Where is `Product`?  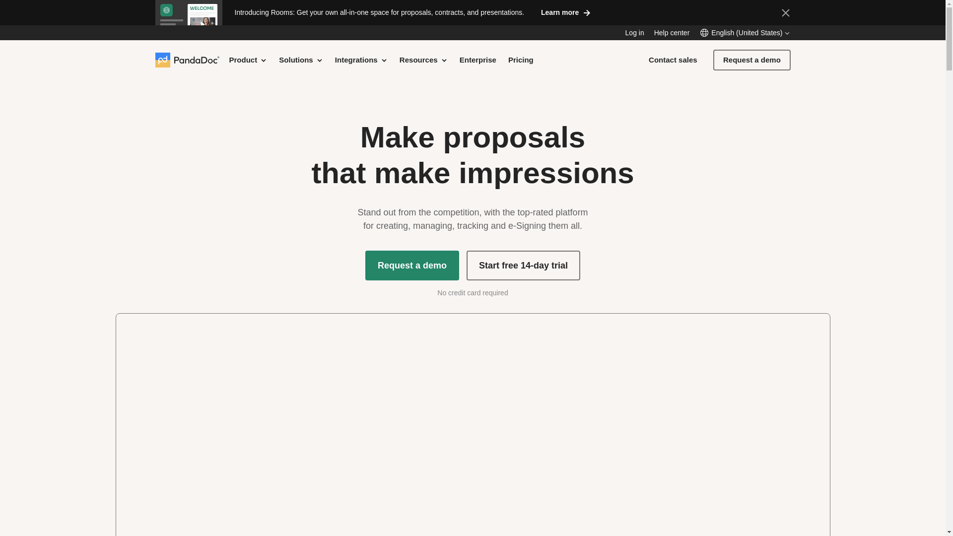 Product is located at coordinates (248, 60).